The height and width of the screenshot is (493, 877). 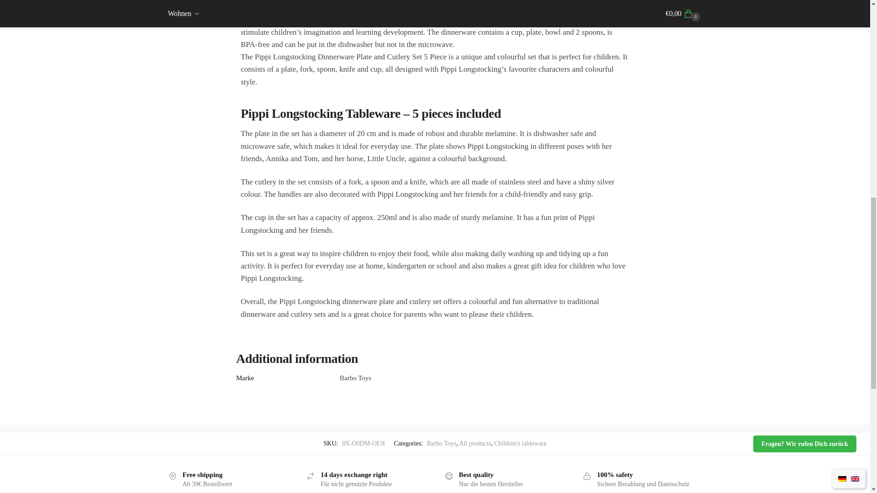 I want to click on Barbo Toys, so click(x=441, y=443).